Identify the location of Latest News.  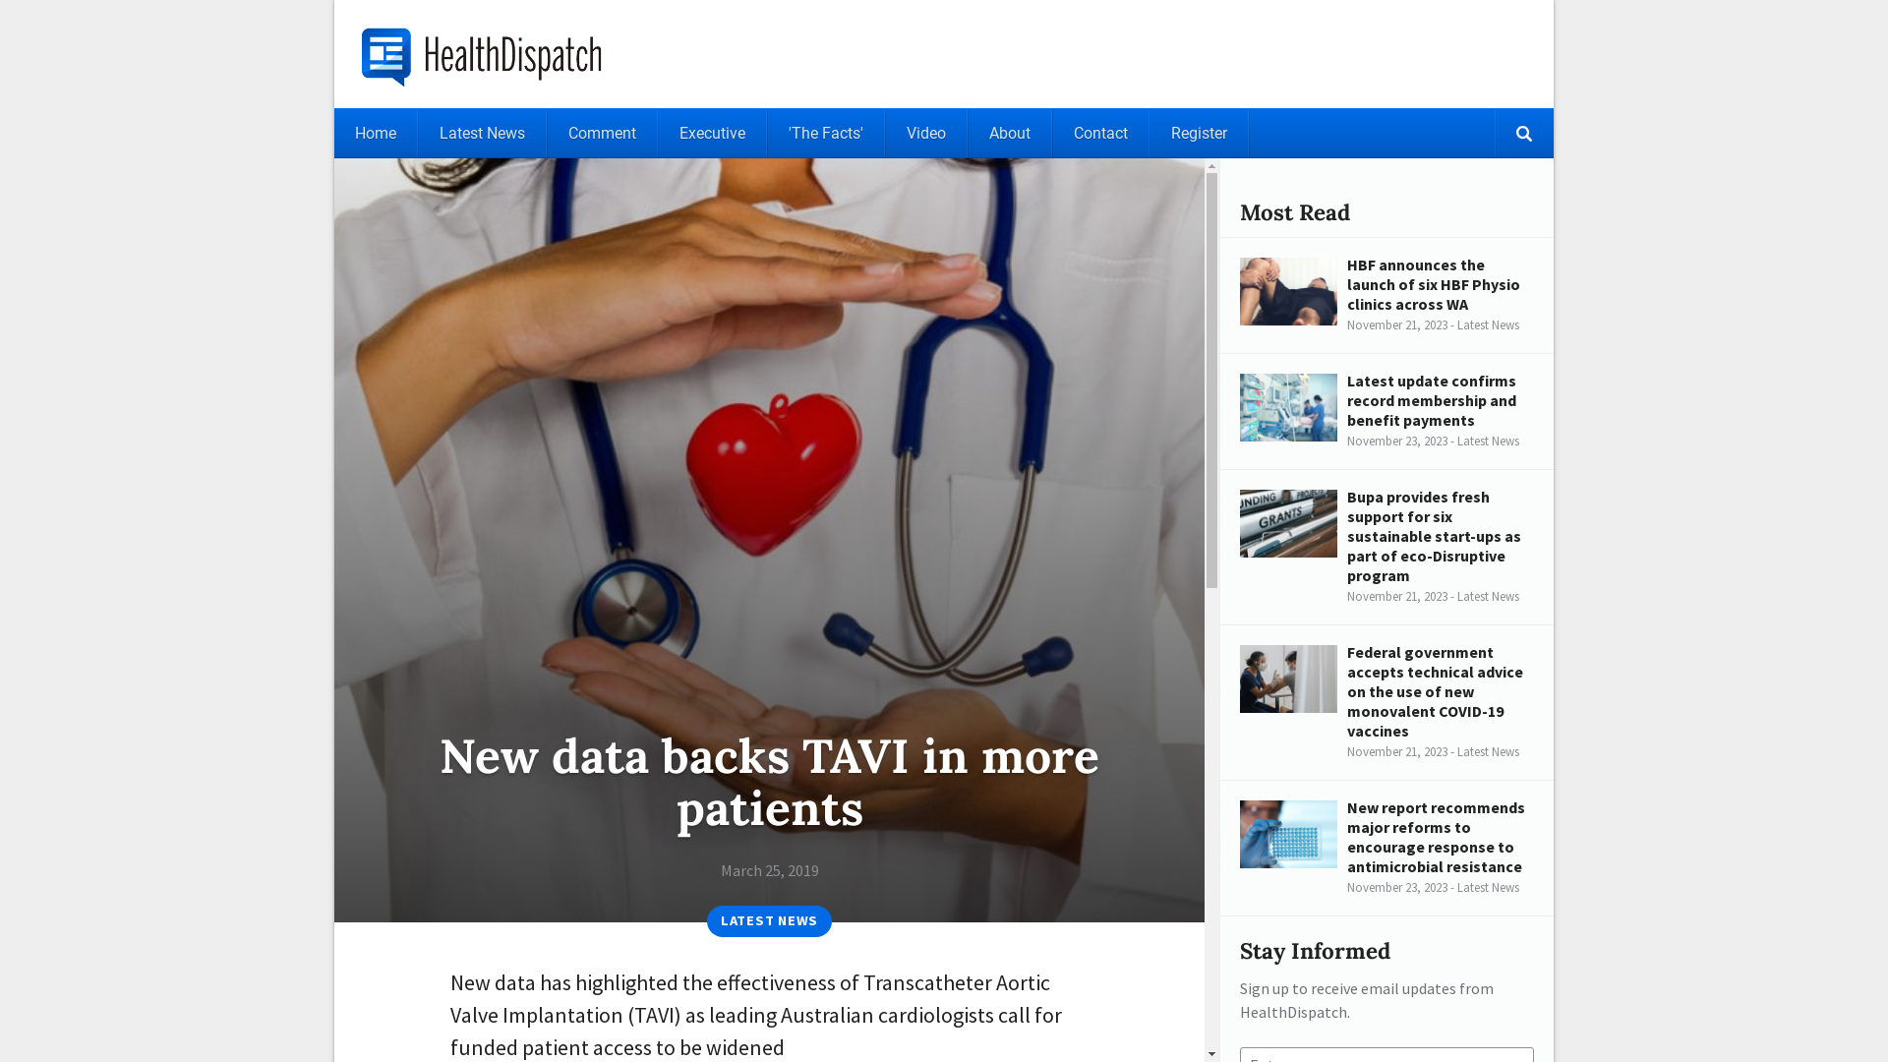
(482, 134).